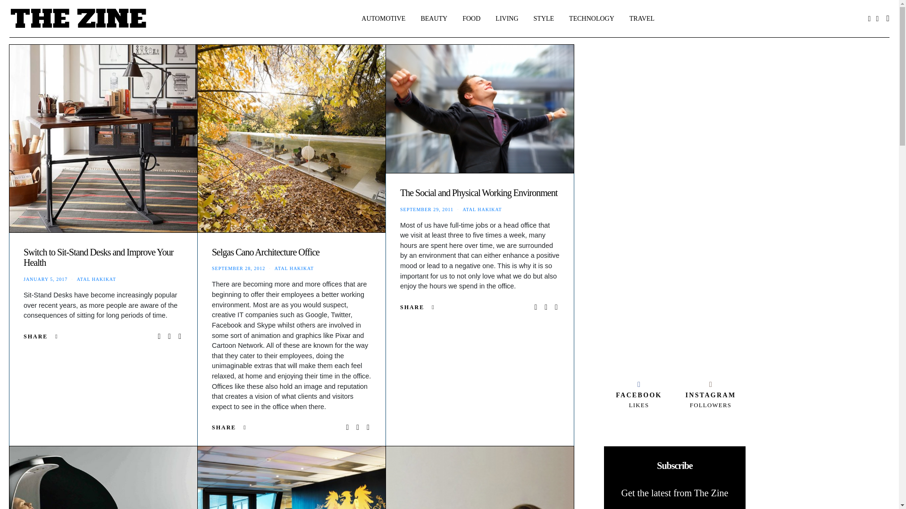 Image resolution: width=906 pixels, height=509 pixels. What do you see at coordinates (266, 252) in the screenshot?
I see `Selgas Cano Architecture Office` at bounding box center [266, 252].